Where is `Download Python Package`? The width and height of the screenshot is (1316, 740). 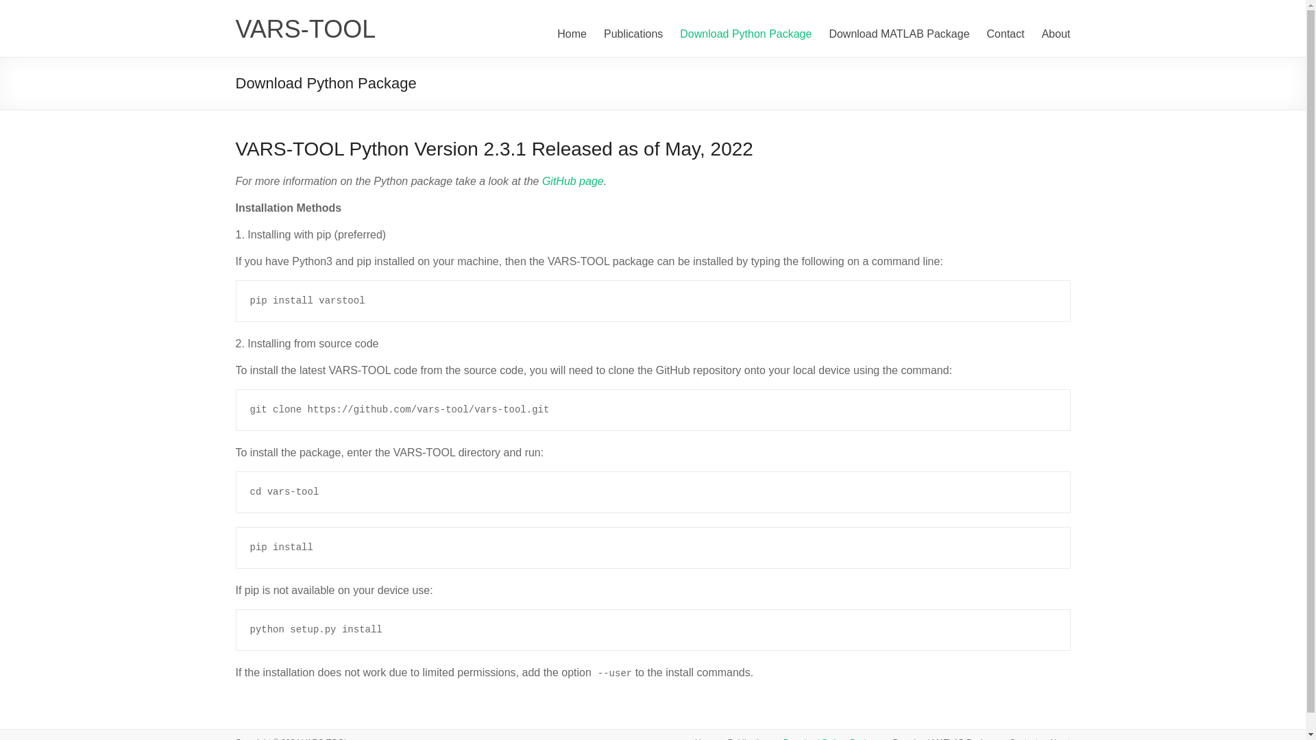
Download Python Package is located at coordinates (827, 738).